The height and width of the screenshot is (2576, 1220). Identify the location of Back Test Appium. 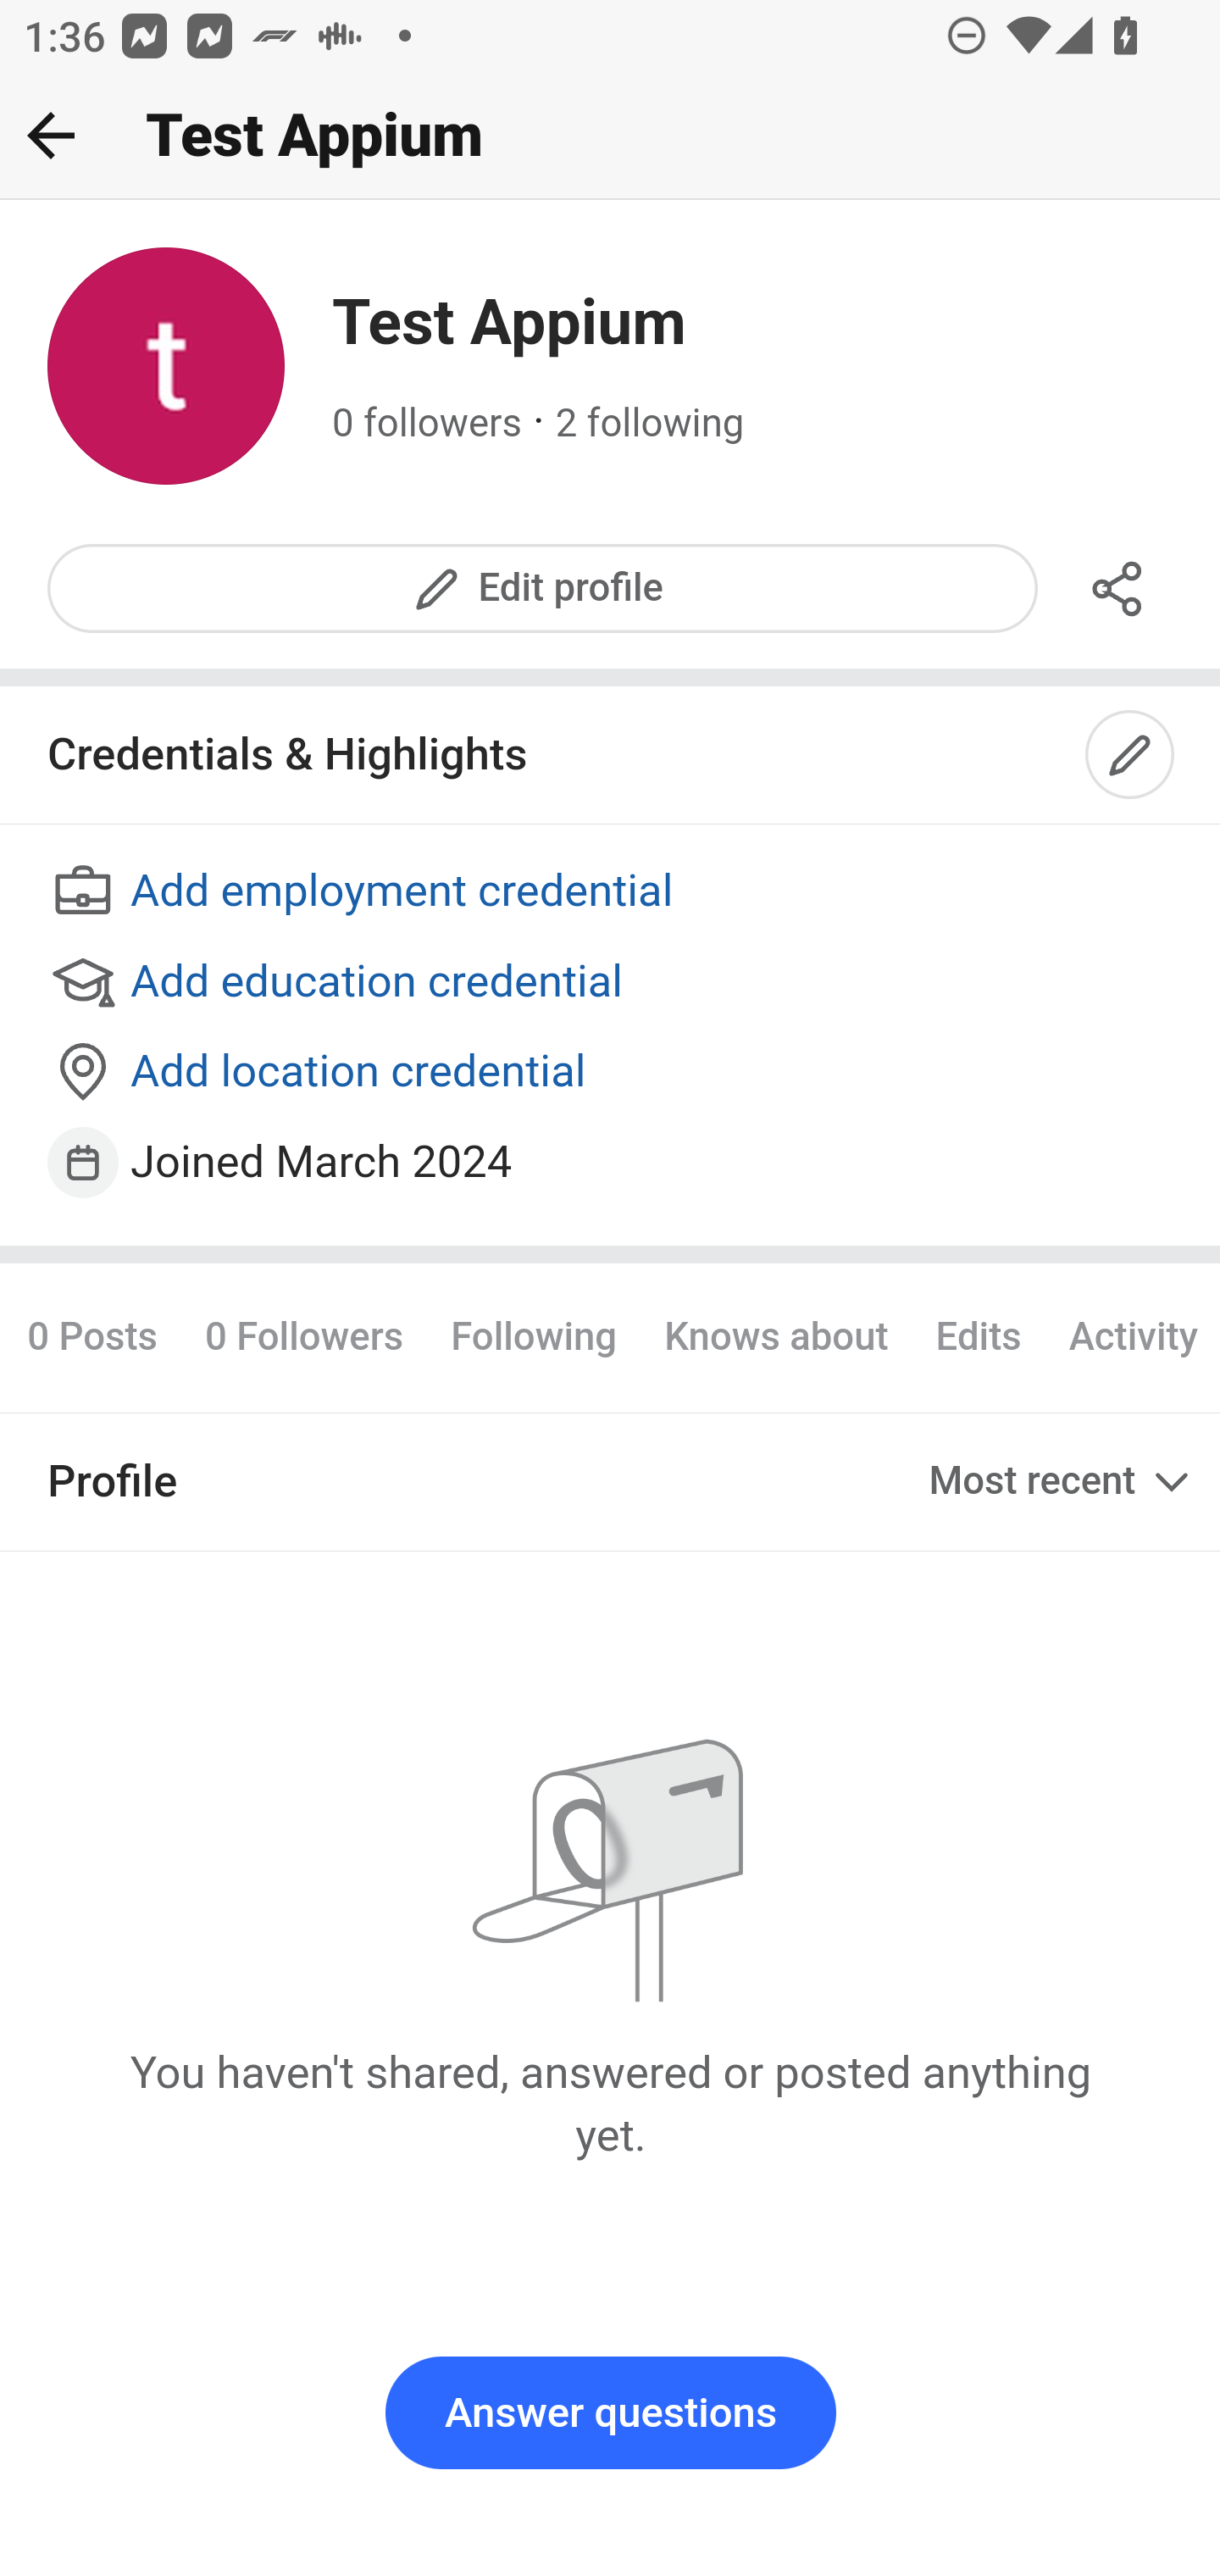
(610, 136).